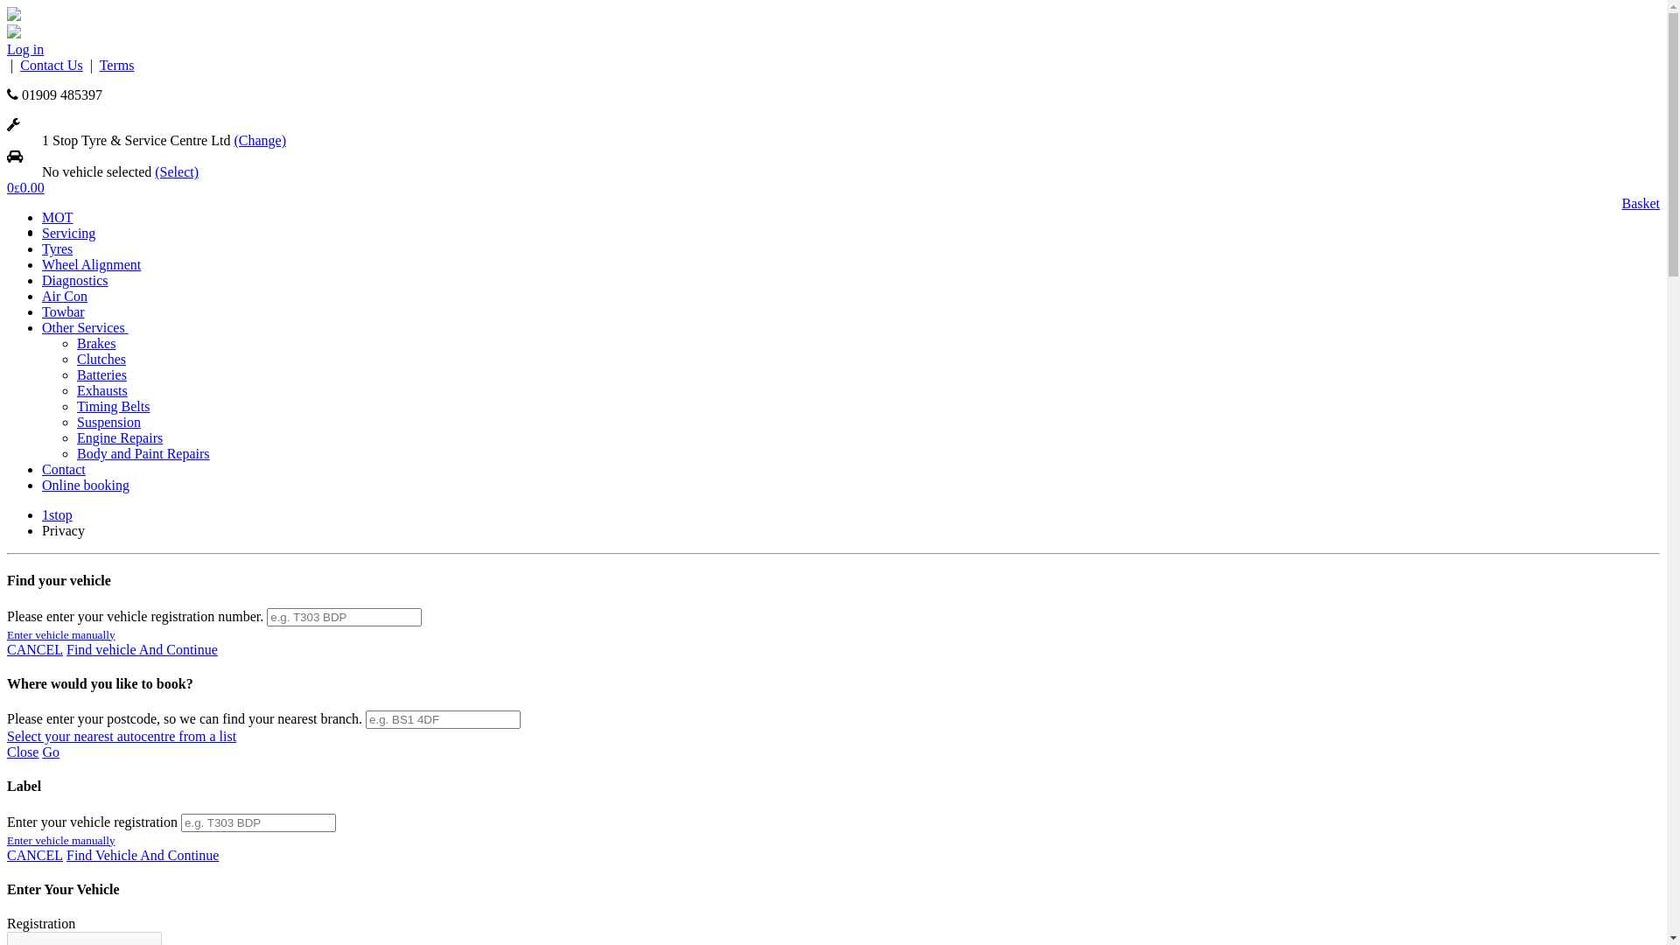  What do you see at coordinates (86, 485) in the screenshot?
I see `Online booking` at bounding box center [86, 485].